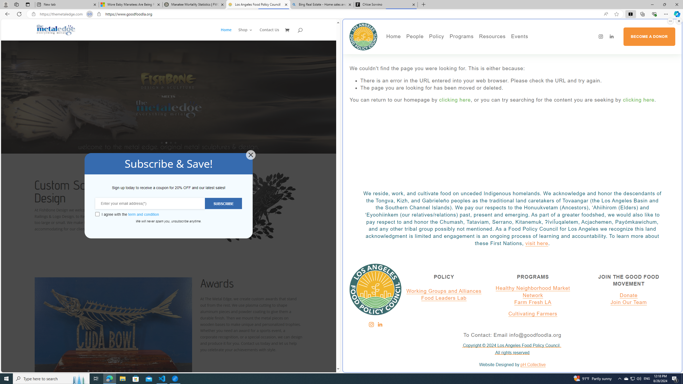 Image resolution: width=683 pixels, height=384 pixels. I want to click on Healthy Markets LA, so click(476, 47).